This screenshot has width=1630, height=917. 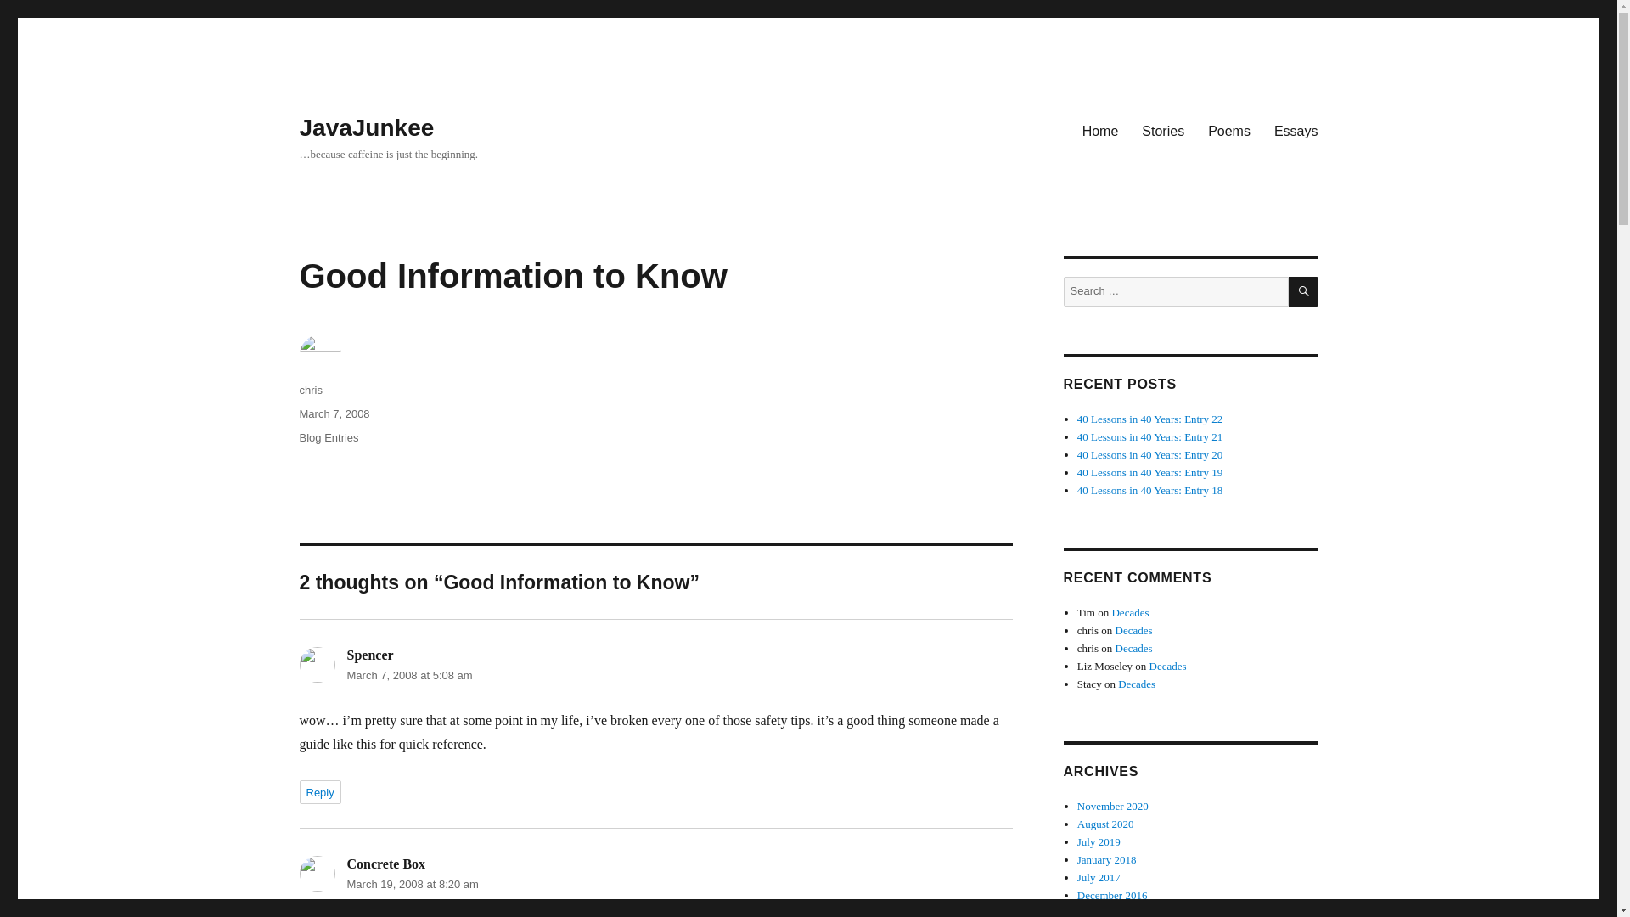 I want to click on July 2017, so click(x=1099, y=878).